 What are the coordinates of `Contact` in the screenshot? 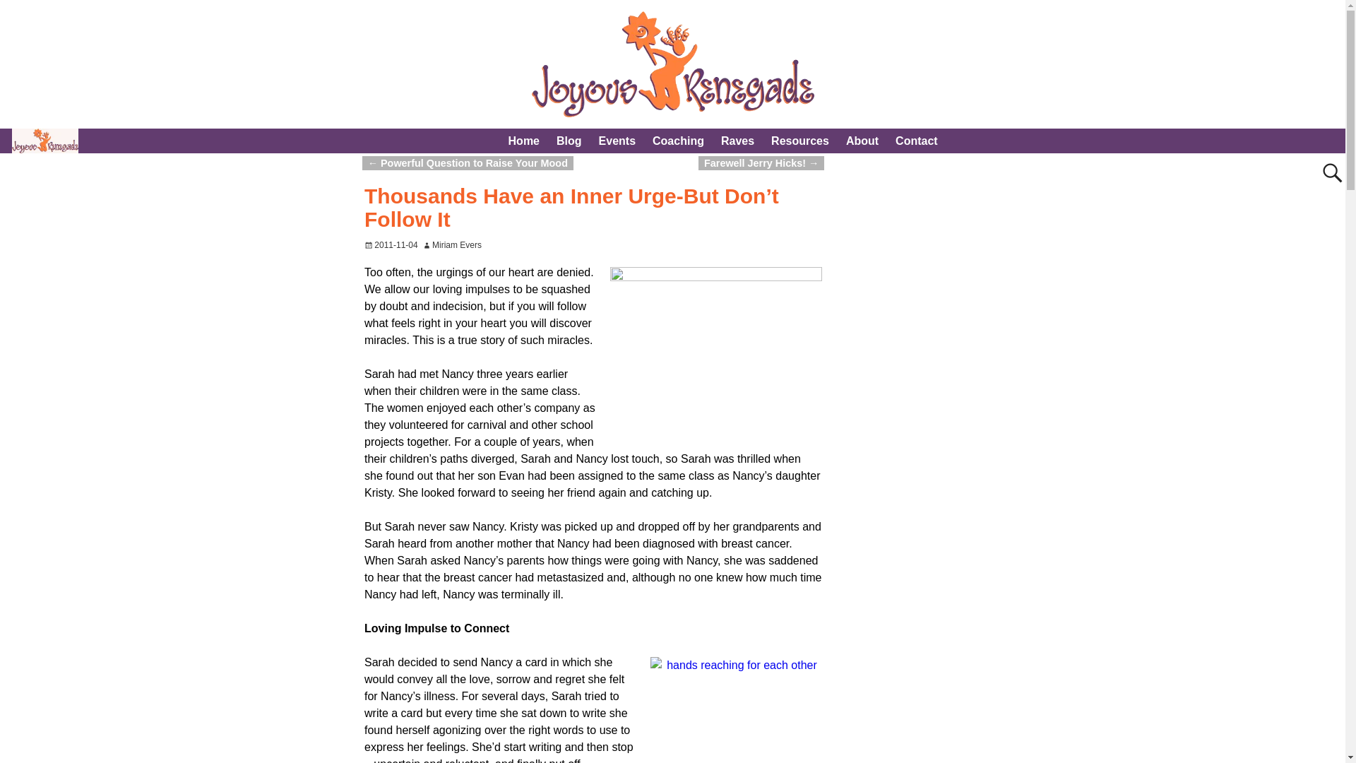 It's located at (917, 141).